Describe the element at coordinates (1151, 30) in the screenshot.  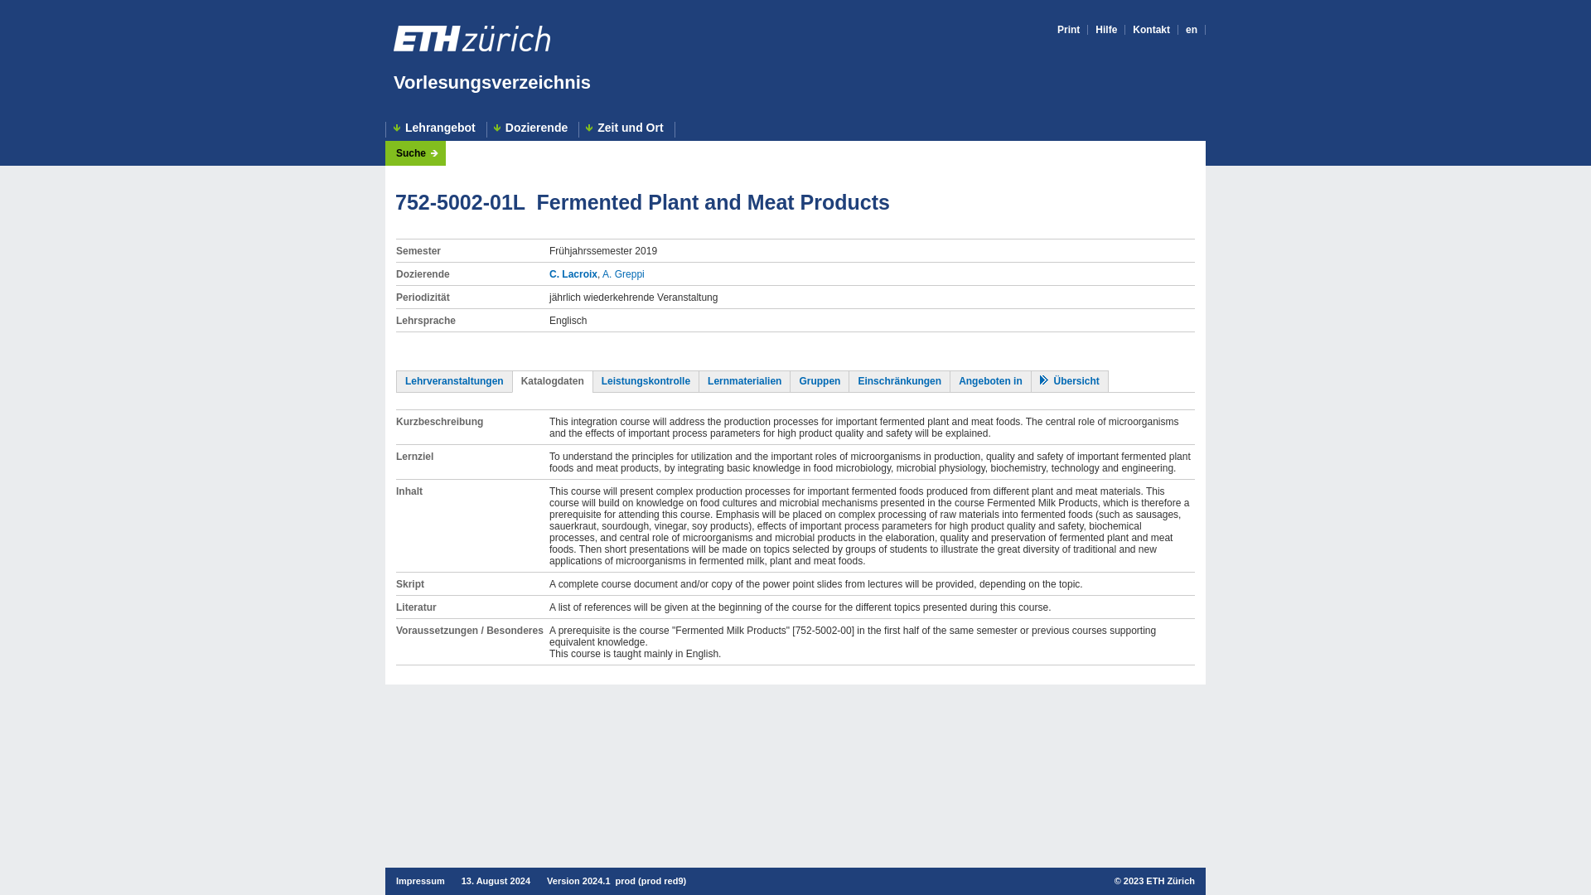
I see `Kontakt` at that location.